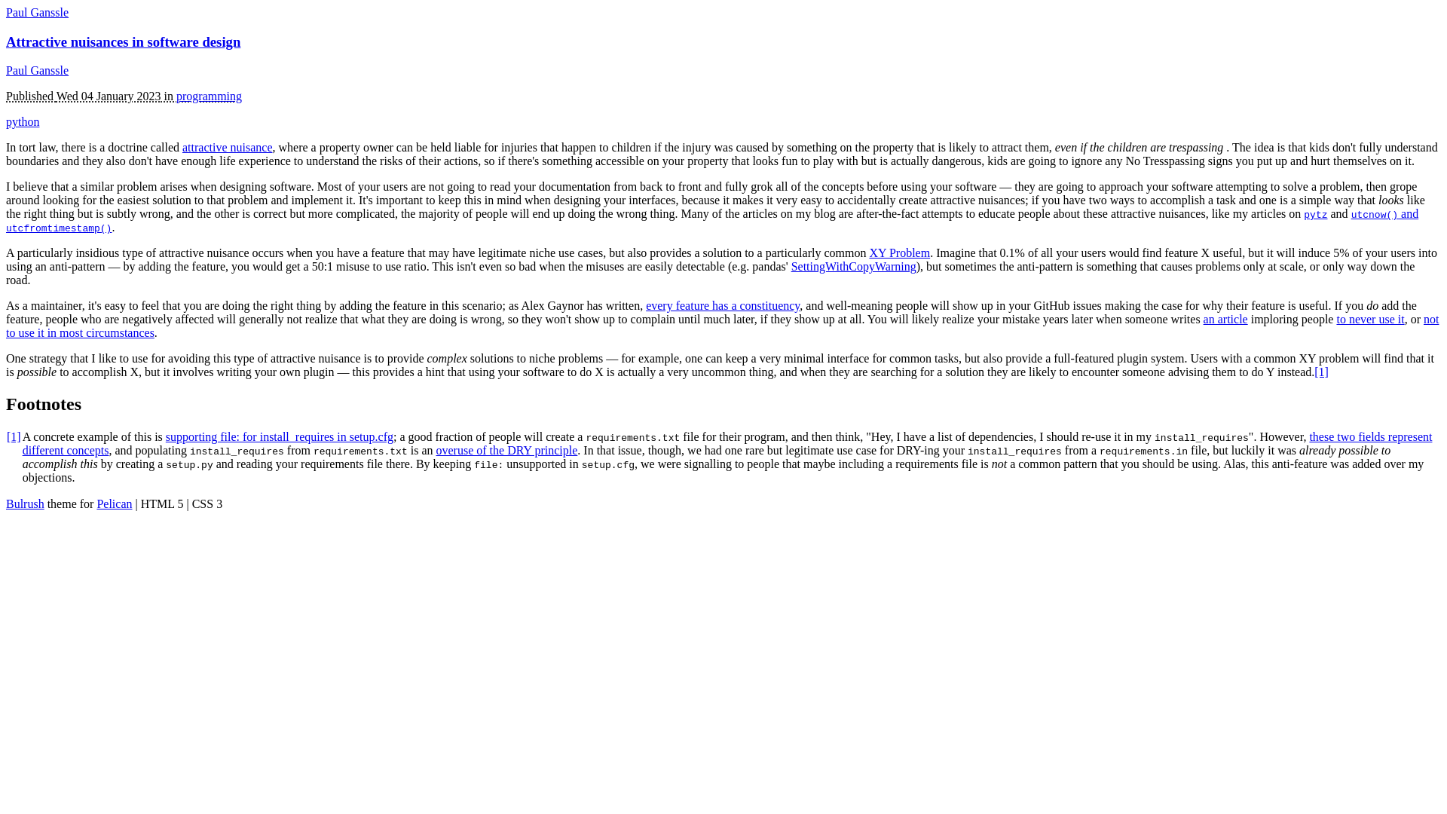 Image resolution: width=1447 pixels, height=814 pixels. Describe the element at coordinates (722, 305) in the screenshot. I see `every feature has a constituency` at that location.